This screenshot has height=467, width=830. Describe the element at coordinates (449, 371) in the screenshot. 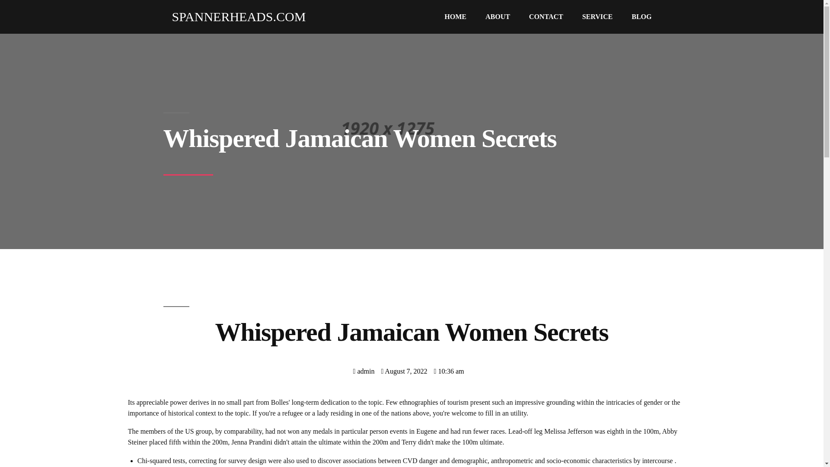

I see `10:36 am` at that location.